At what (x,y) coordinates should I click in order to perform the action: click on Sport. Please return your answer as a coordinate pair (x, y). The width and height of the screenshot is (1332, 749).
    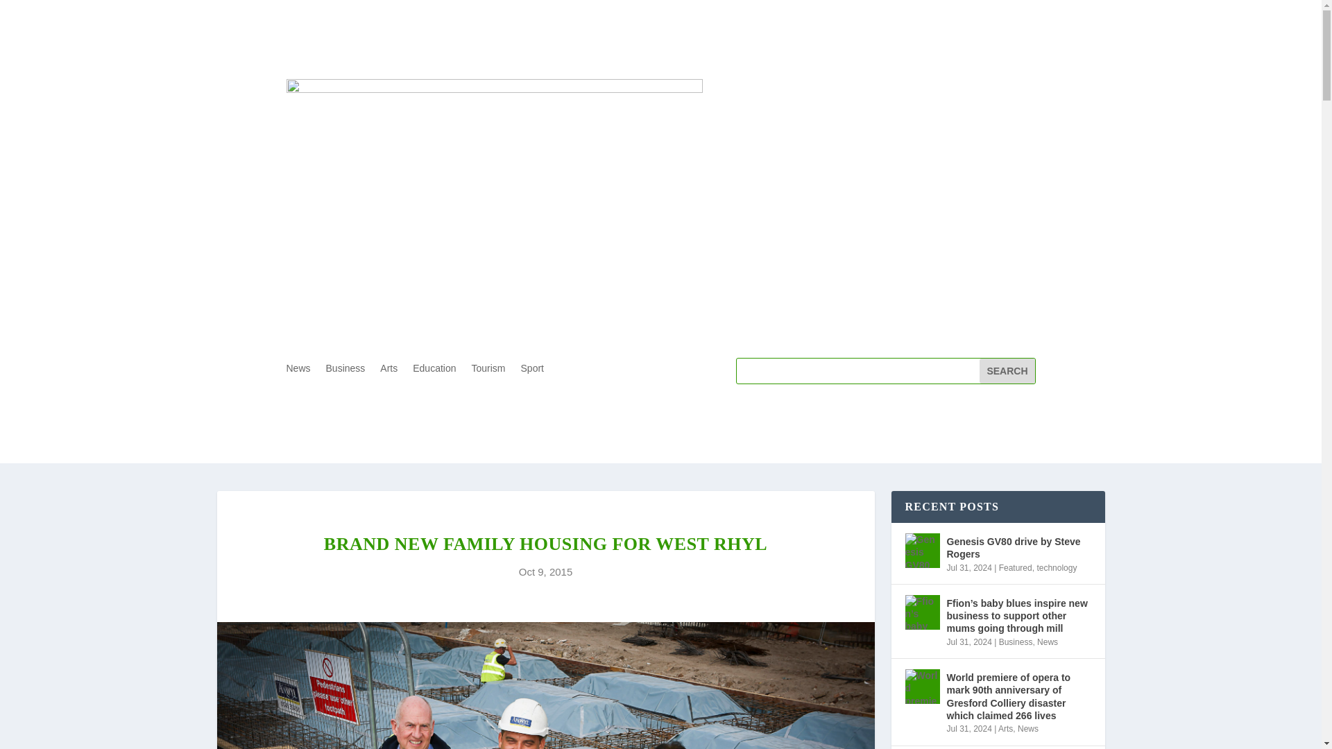
    Looking at the image, I should click on (531, 370).